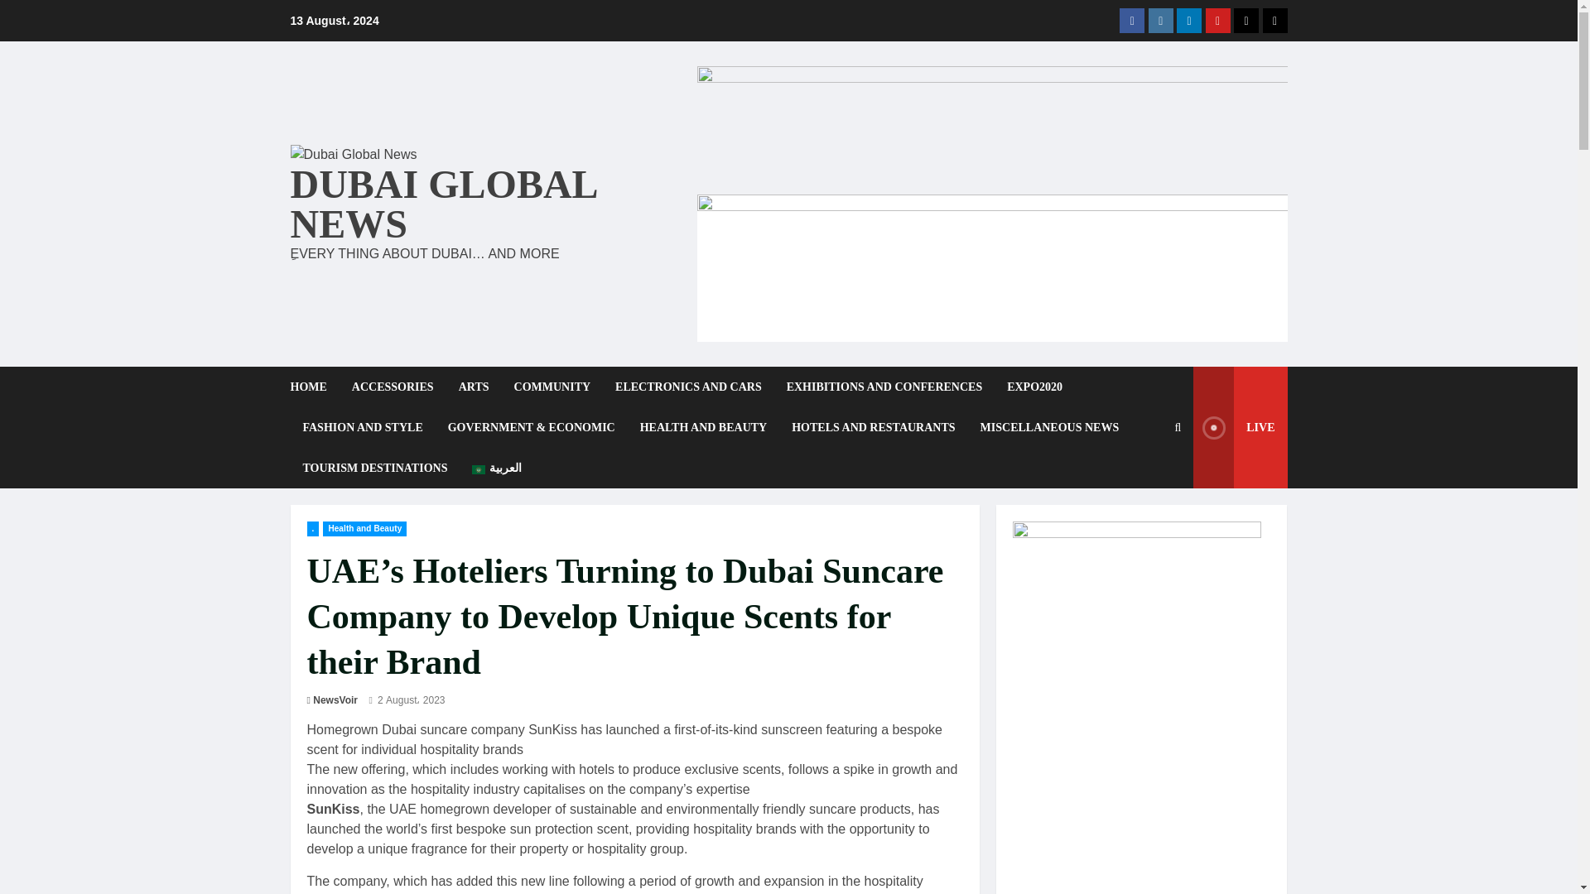 The image size is (1590, 894). Describe the element at coordinates (873, 427) in the screenshot. I see `HOTELS AND RESTAURANTS` at that location.